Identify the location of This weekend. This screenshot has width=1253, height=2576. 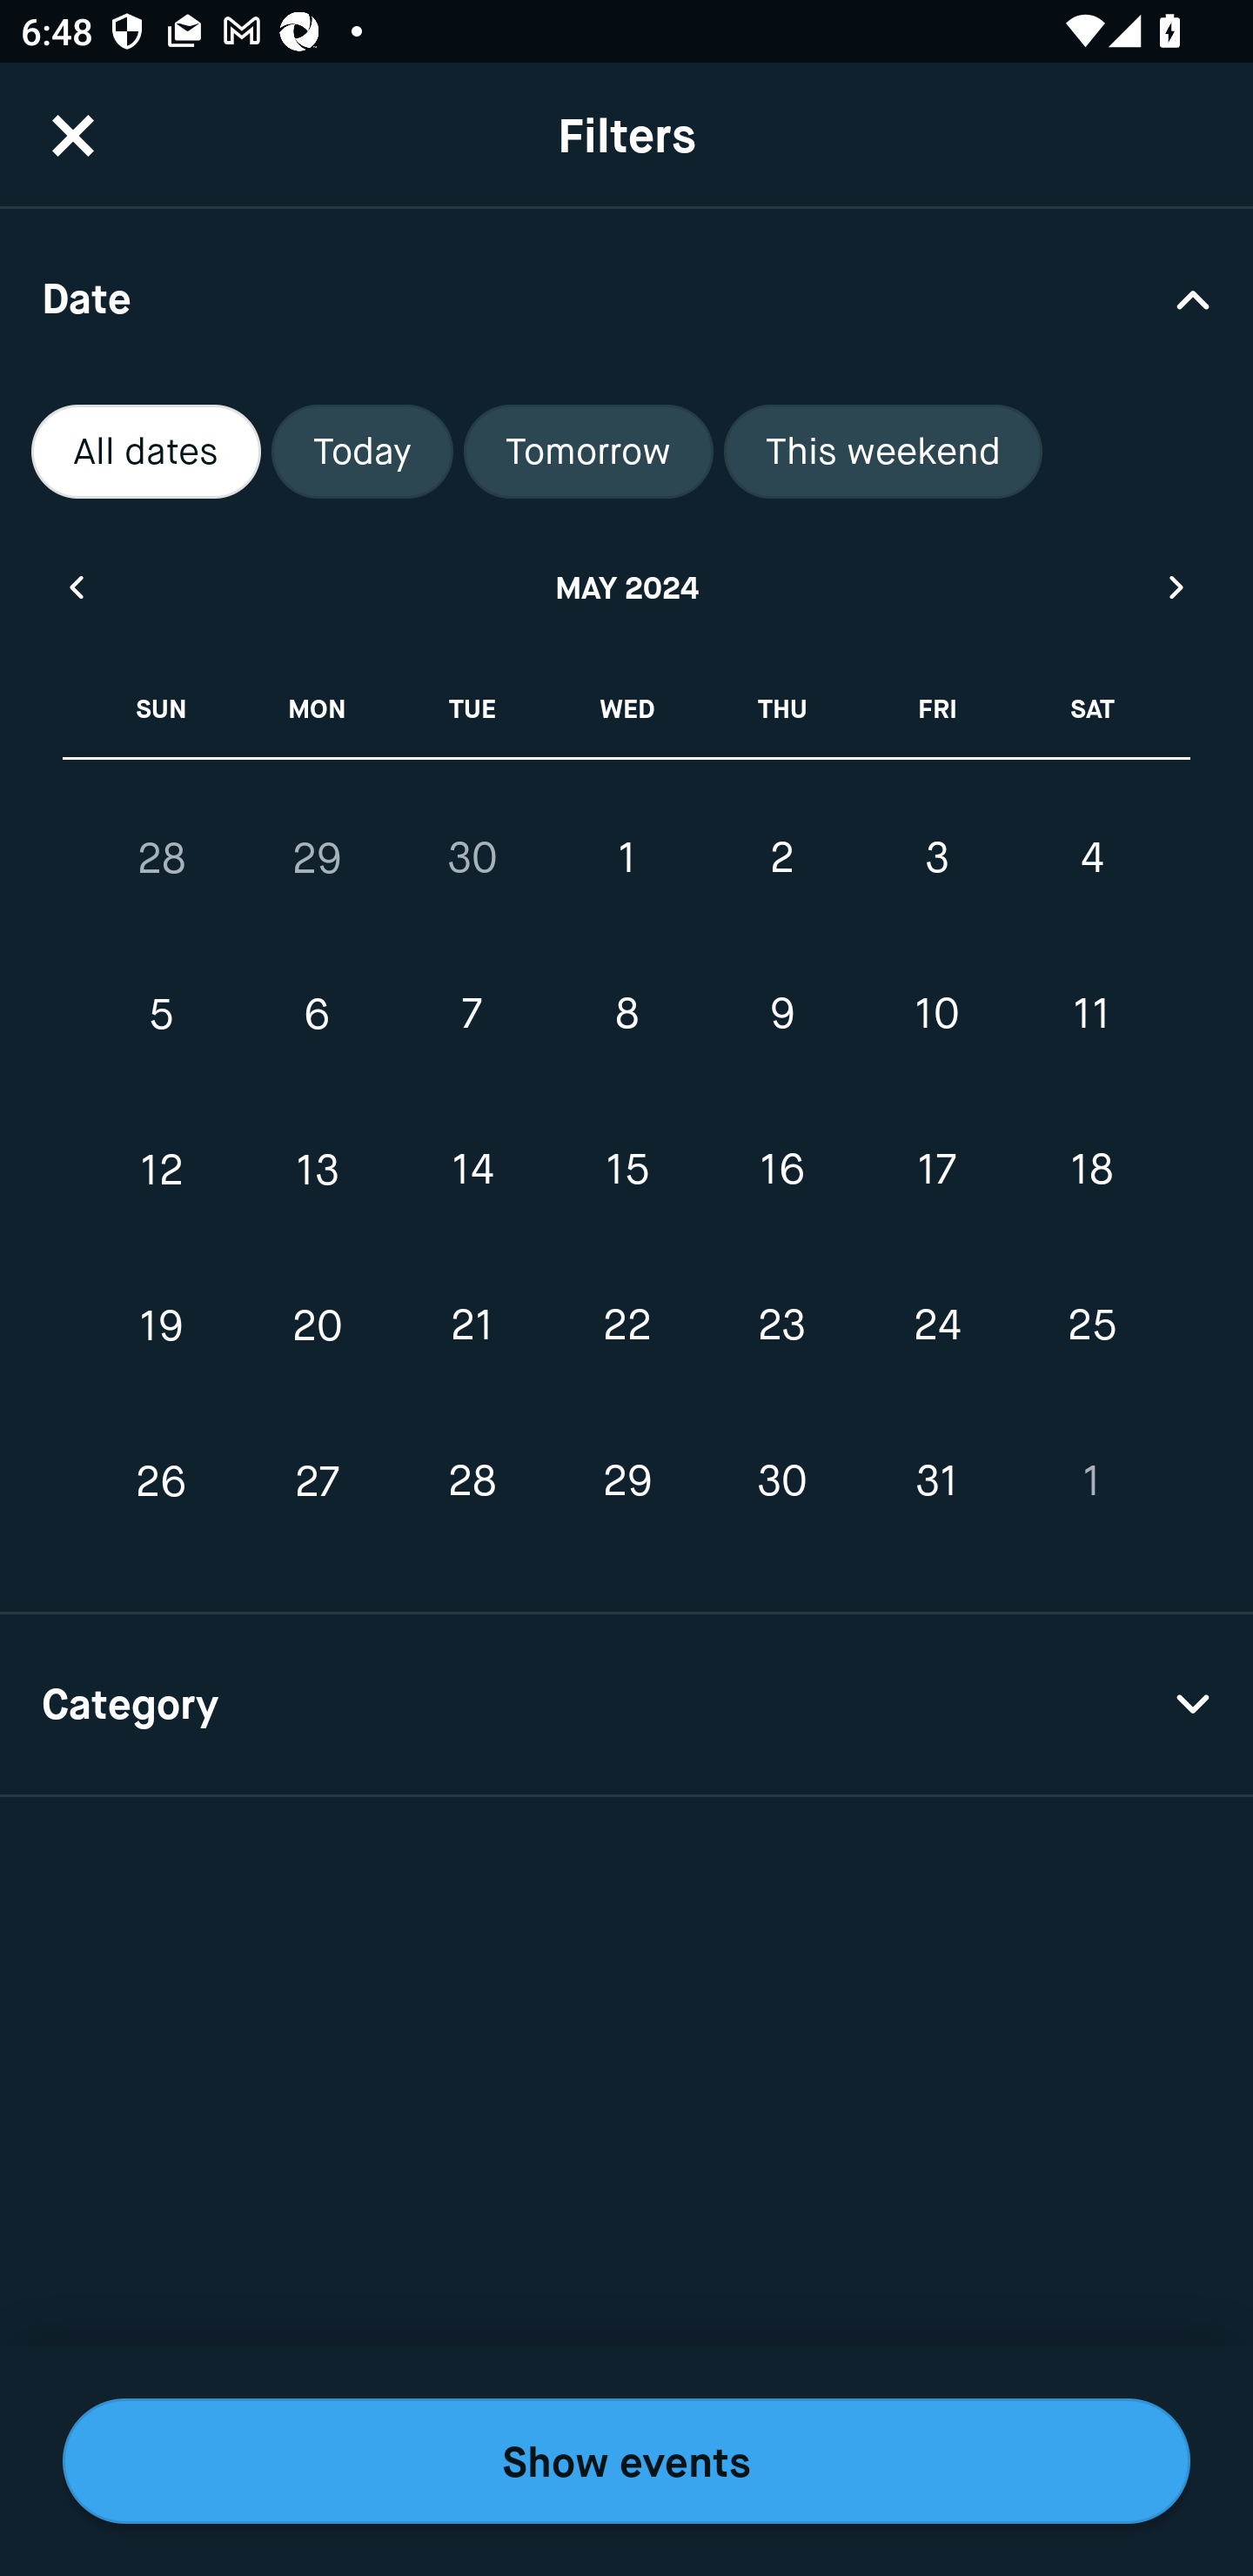
(883, 452).